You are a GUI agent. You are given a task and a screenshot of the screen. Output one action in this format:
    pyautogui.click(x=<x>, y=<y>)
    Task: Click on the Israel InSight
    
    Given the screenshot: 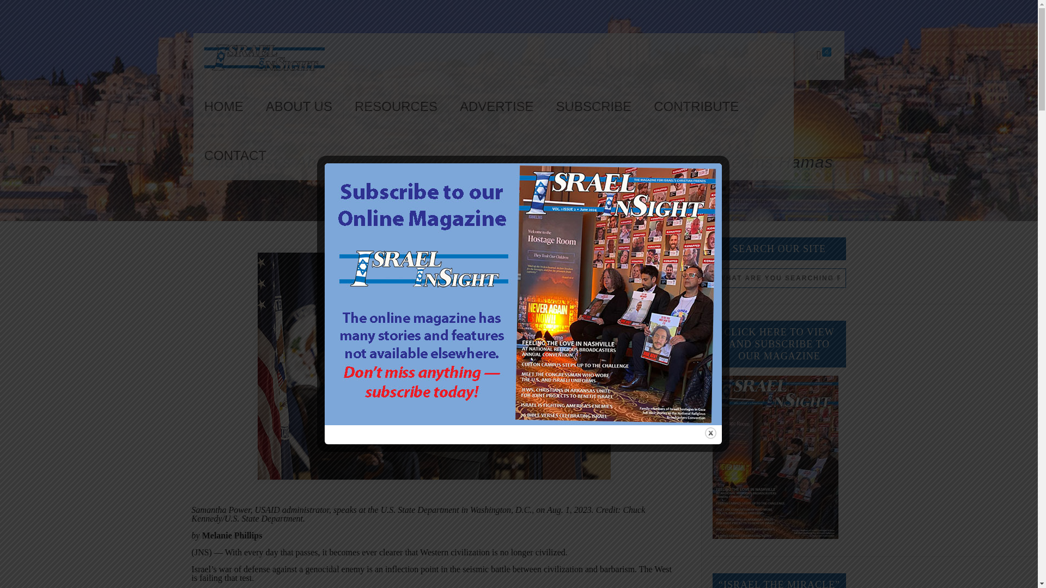 What is the action you would take?
    pyautogui.click(x=264, y=58)
    